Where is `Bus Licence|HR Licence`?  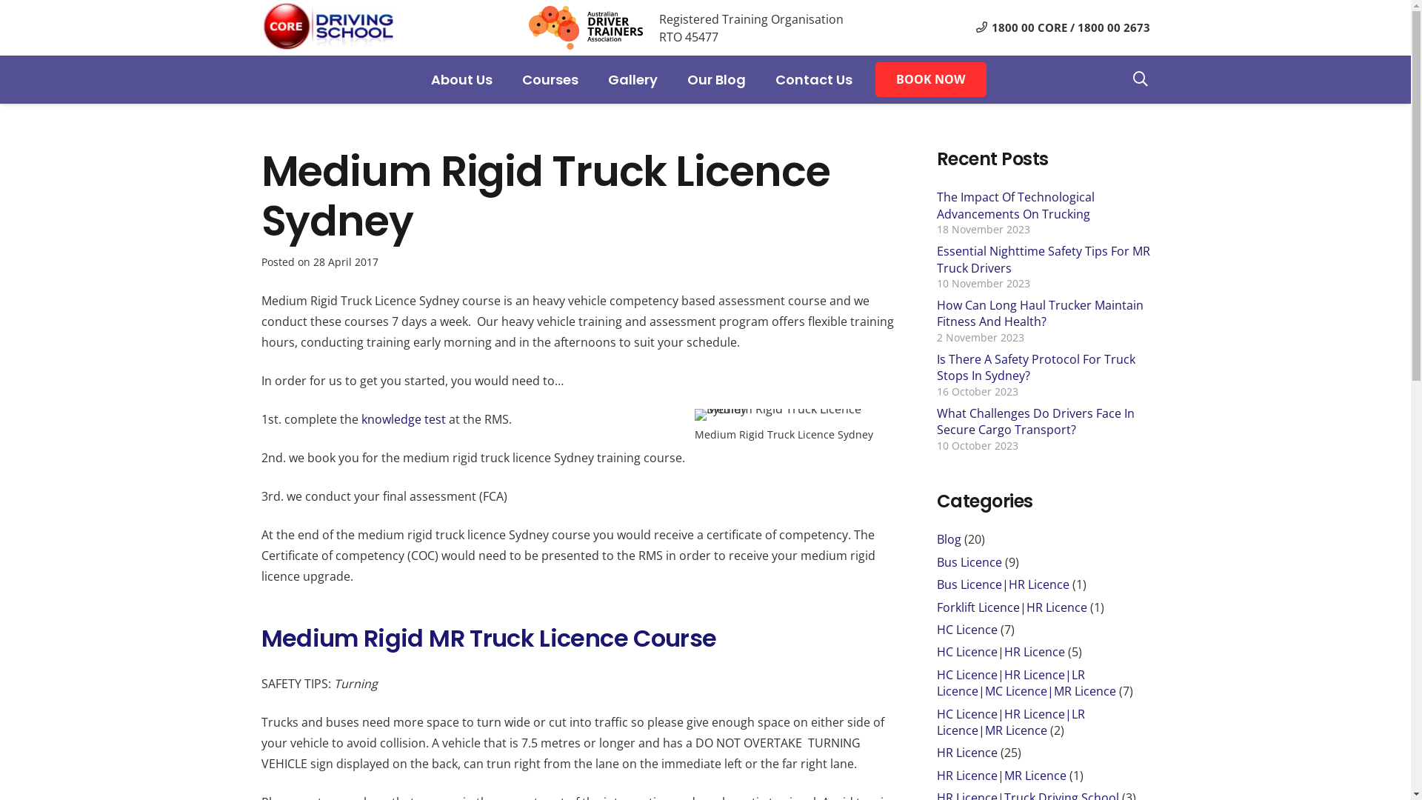 Bus Licence|HR Licence is located at coordinates (1003, 584).